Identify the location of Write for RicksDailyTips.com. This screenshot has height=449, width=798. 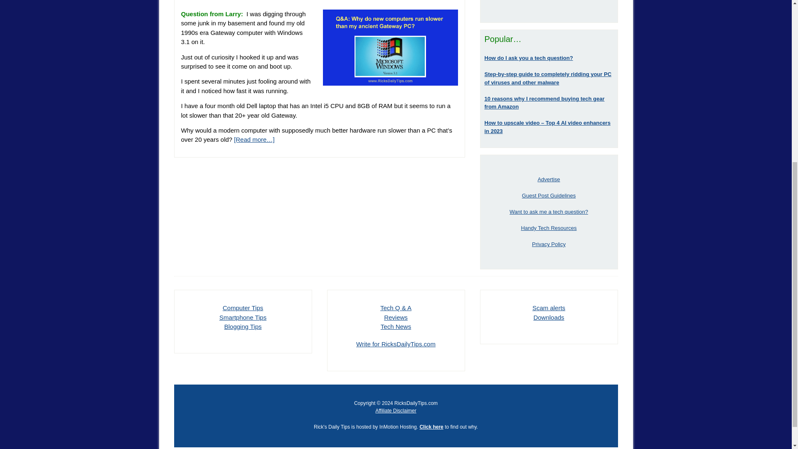
(396, 343).